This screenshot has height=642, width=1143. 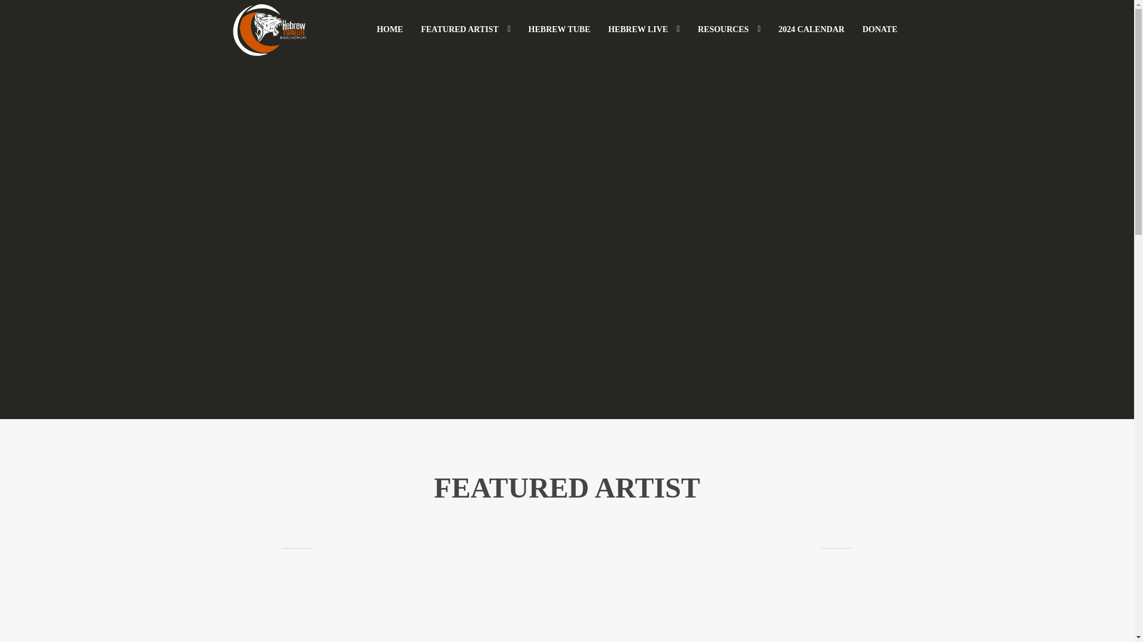 What do you see at coordinates (644, 30) in the screenshot?
I see `HEBREW LIVE` at bounding box center [644, 30].